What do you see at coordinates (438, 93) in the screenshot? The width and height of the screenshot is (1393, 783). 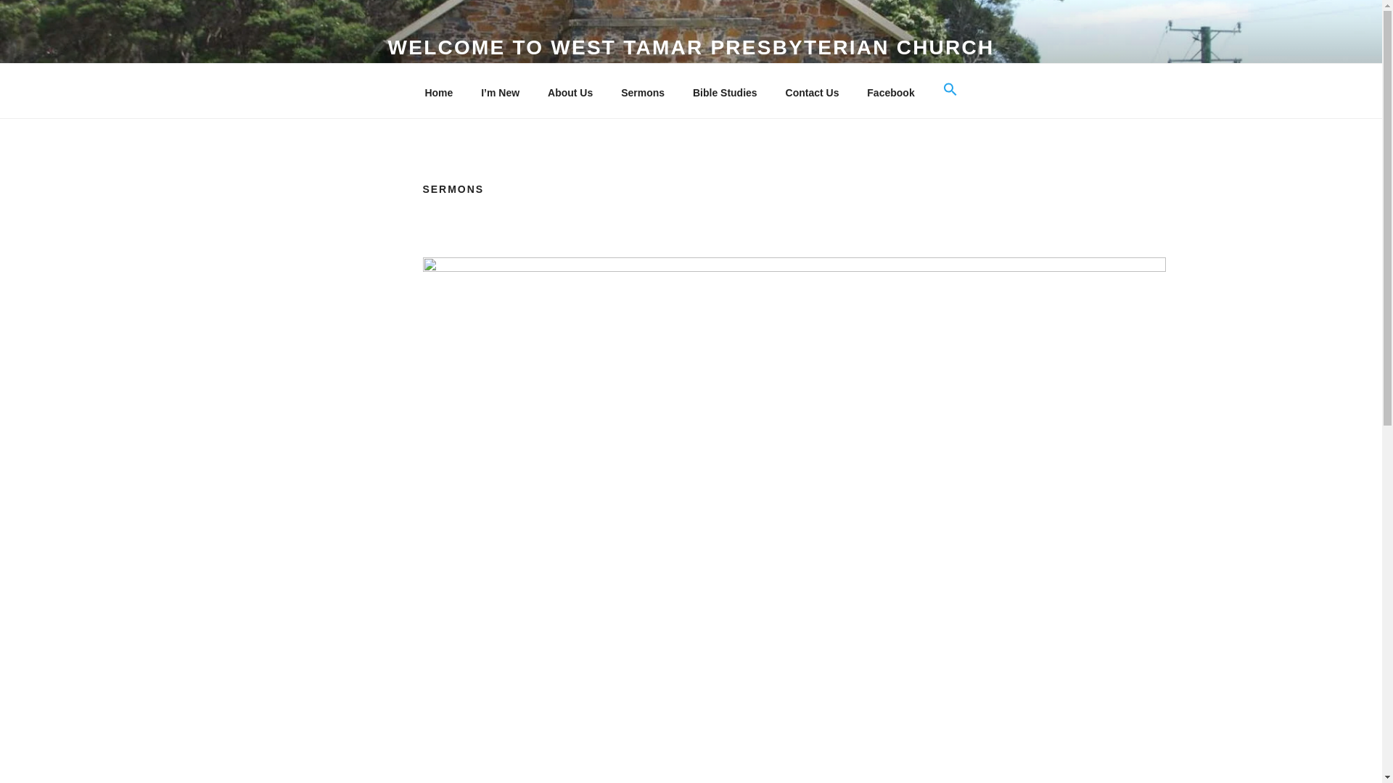 I see `Home` at bounding box center [438, 93].